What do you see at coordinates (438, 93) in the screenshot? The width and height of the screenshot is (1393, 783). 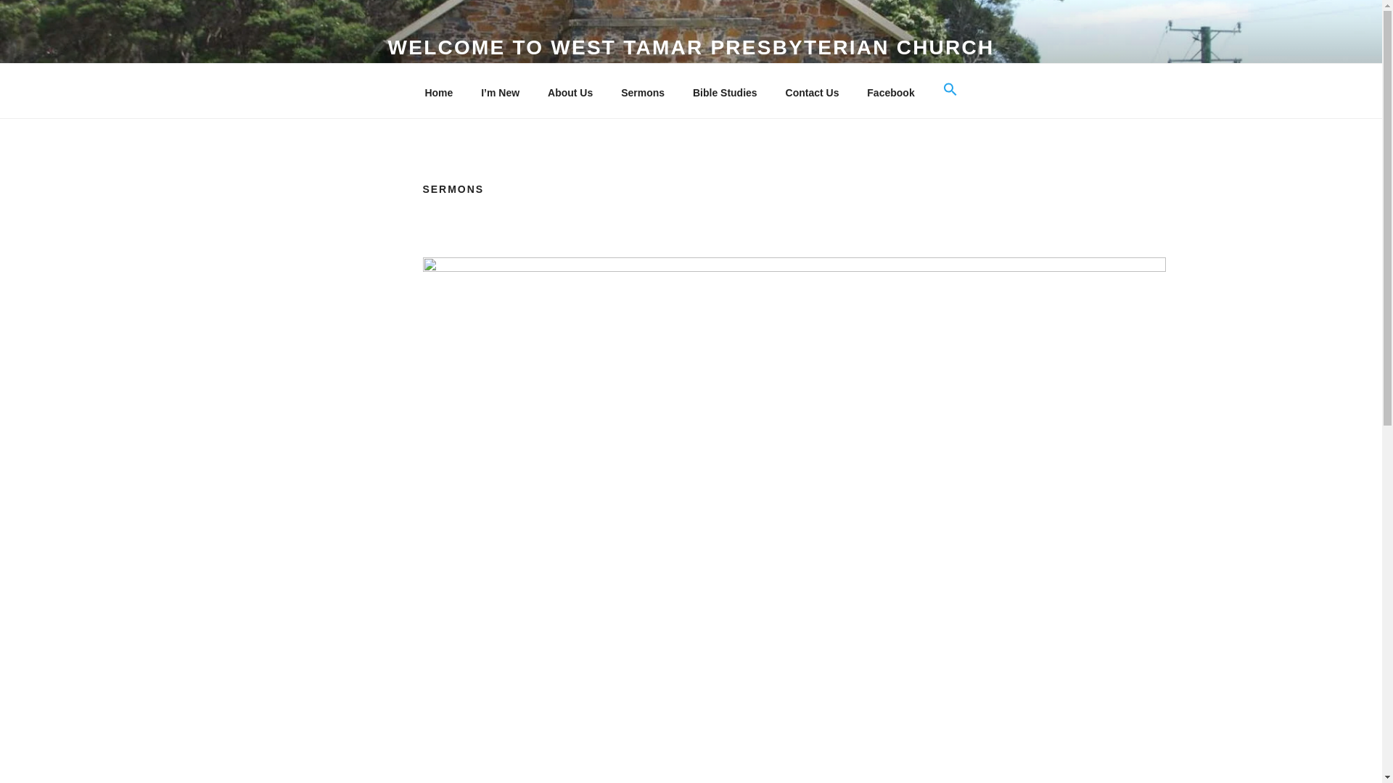 I see `Home` at bounding box center [438, 93].